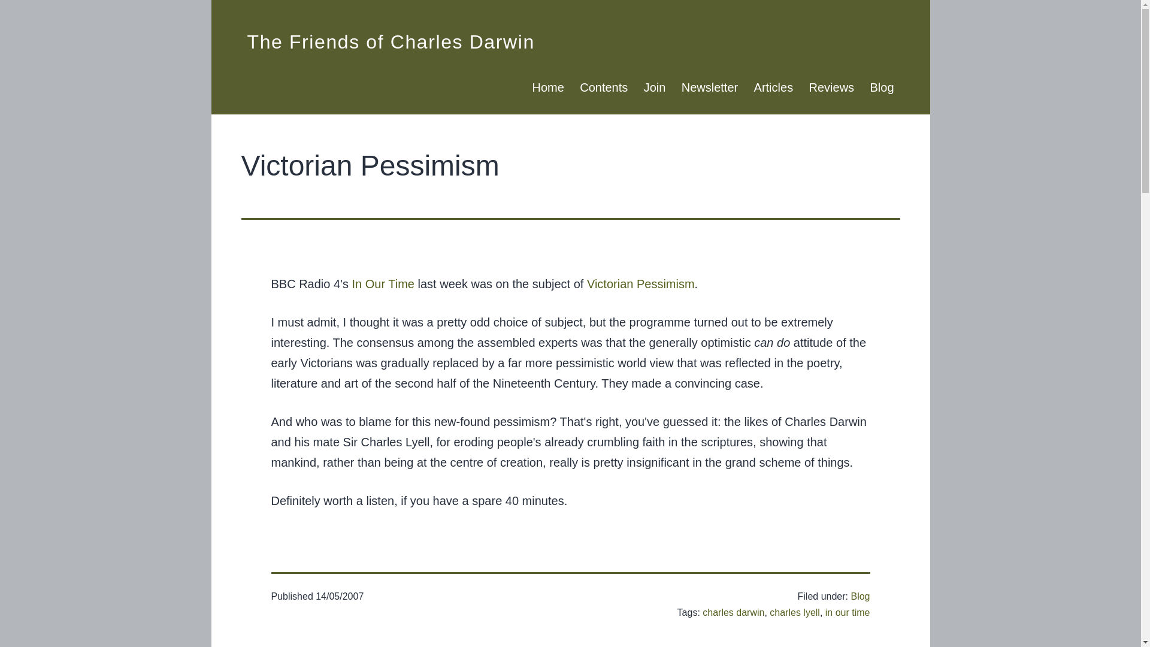 The image size is (1150, 647). Describe the element at coordinates (383, 284) in the screenshot. I see `In Our Time` at that location.